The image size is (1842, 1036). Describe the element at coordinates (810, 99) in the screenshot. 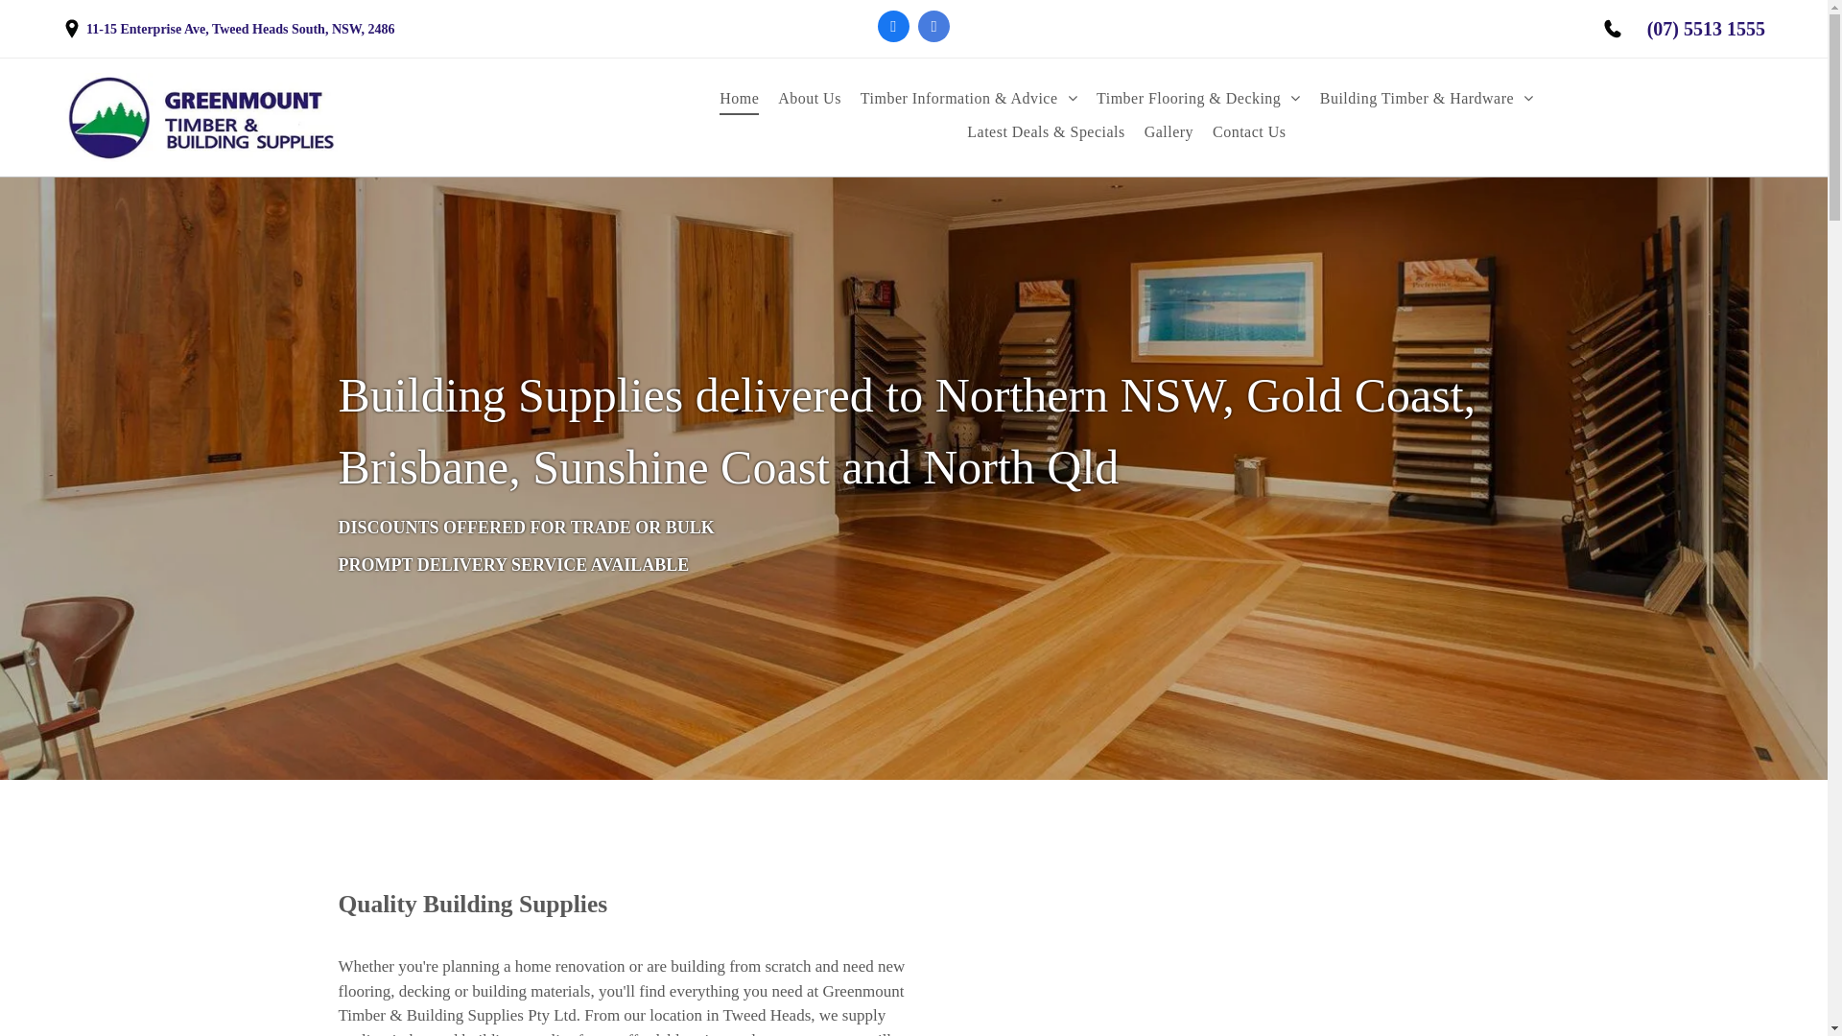

I see `About Us` at that location.